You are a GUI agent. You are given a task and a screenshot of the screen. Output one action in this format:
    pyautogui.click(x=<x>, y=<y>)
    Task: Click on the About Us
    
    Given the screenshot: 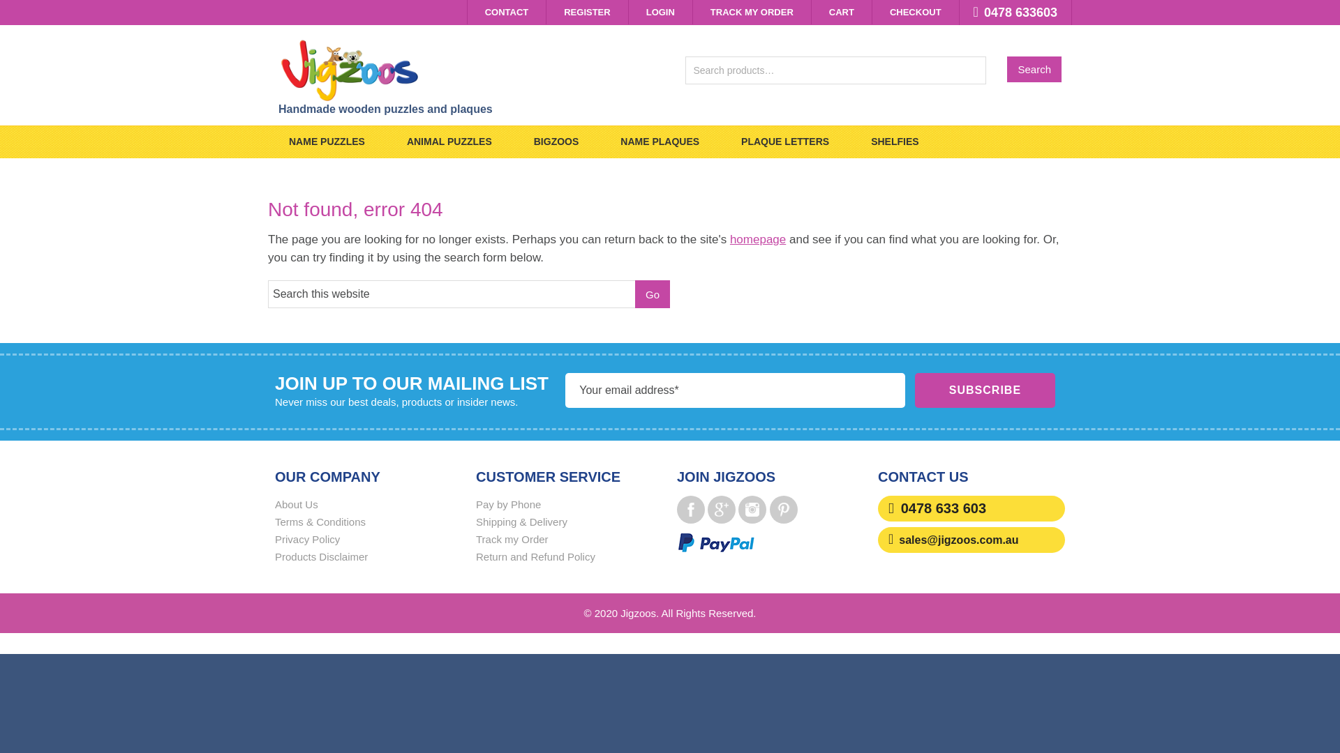 What is the action you would take?
    pyautogui.click(x=297, y=505)
    